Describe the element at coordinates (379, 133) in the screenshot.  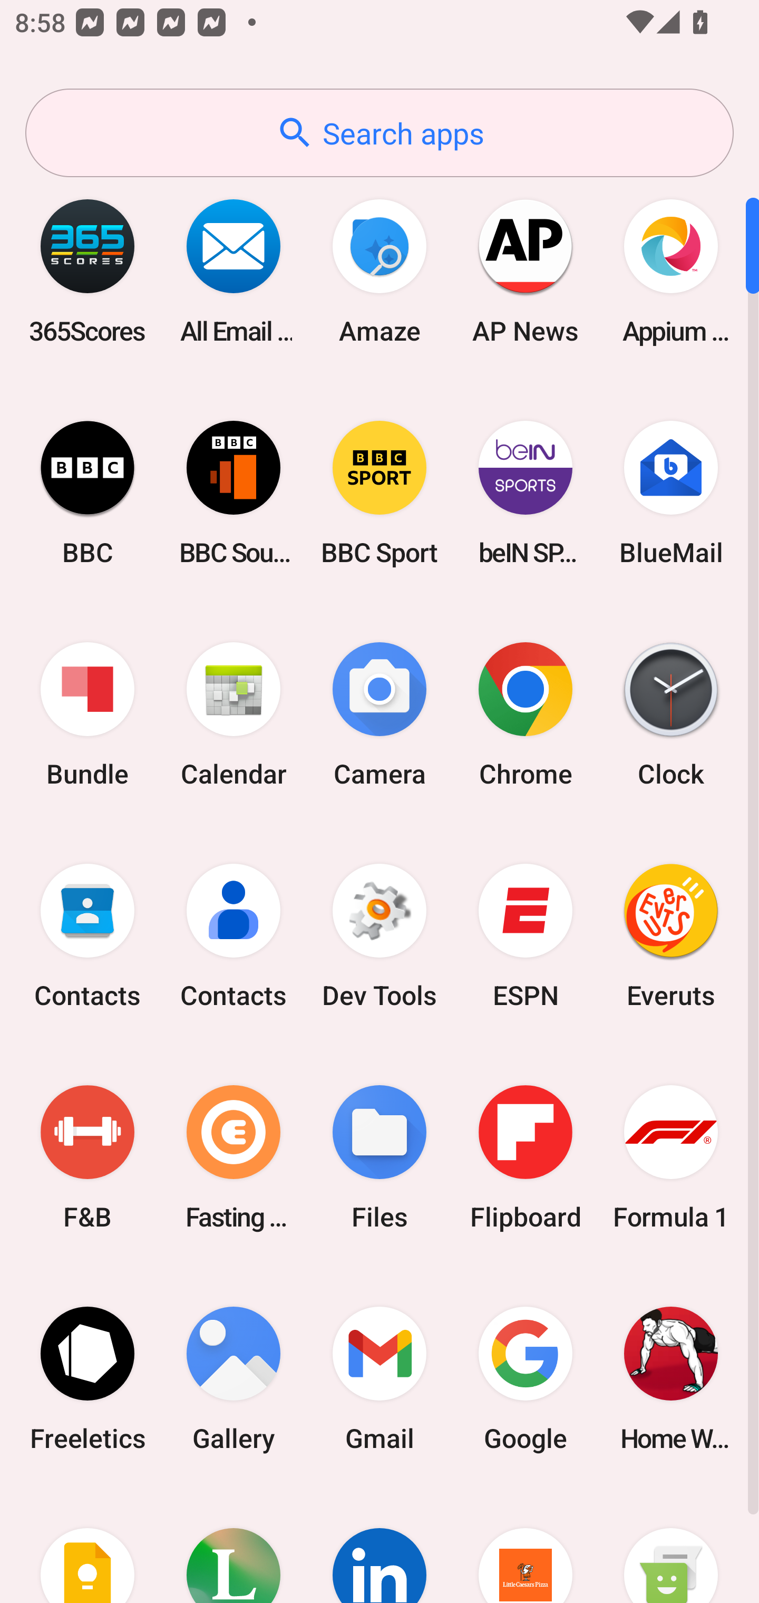
I see `  Search apps` at that location.